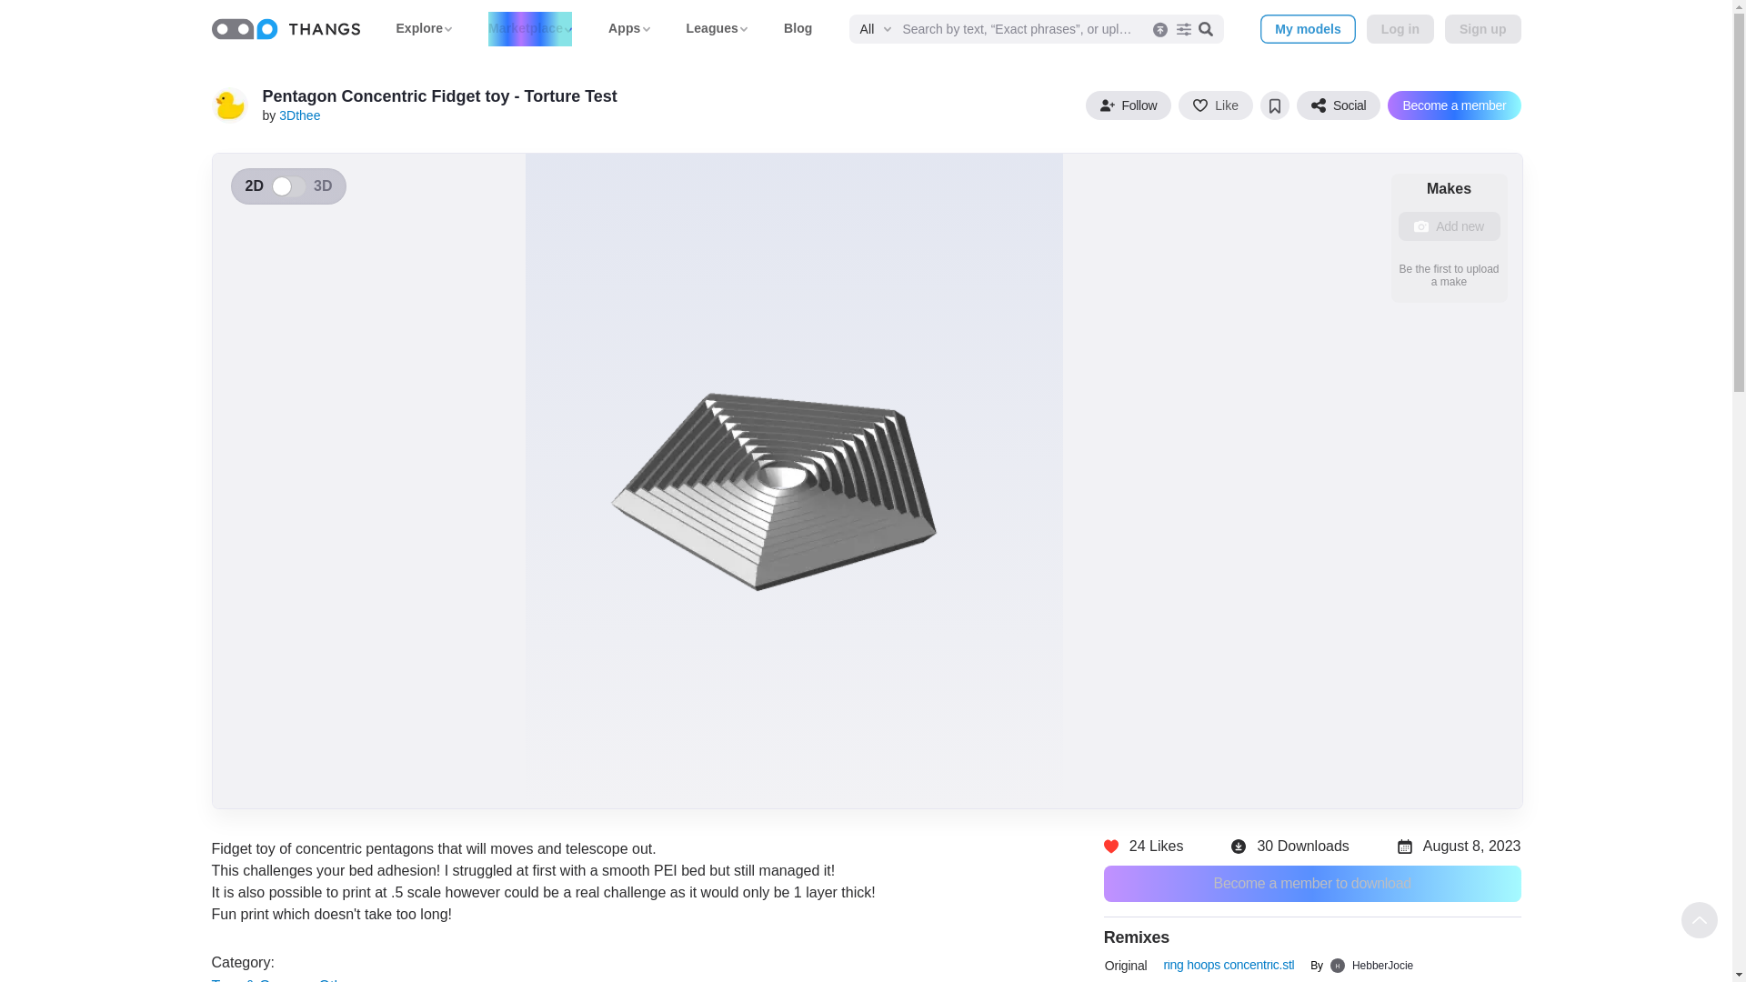  Describe the element at coordinates (1157, 29) in the screenshot. I see `Upload for Search` at that location.